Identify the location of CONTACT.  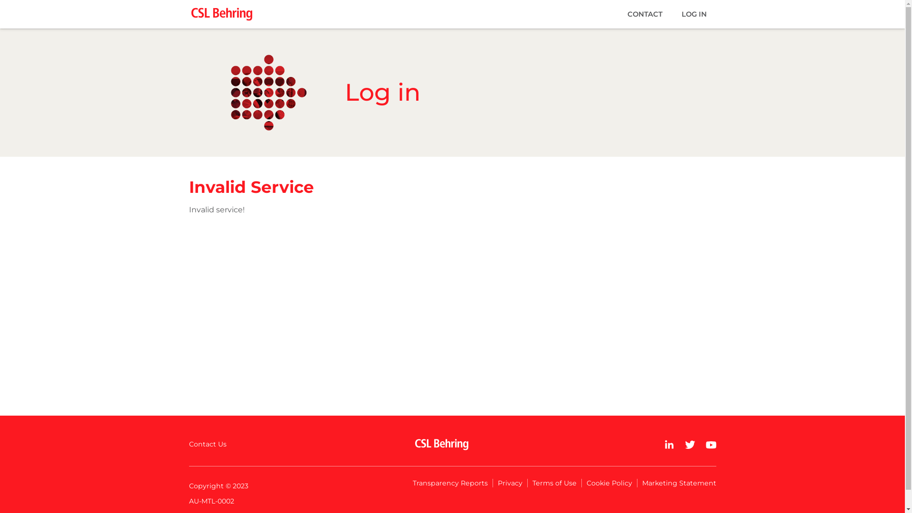
(645, 14).